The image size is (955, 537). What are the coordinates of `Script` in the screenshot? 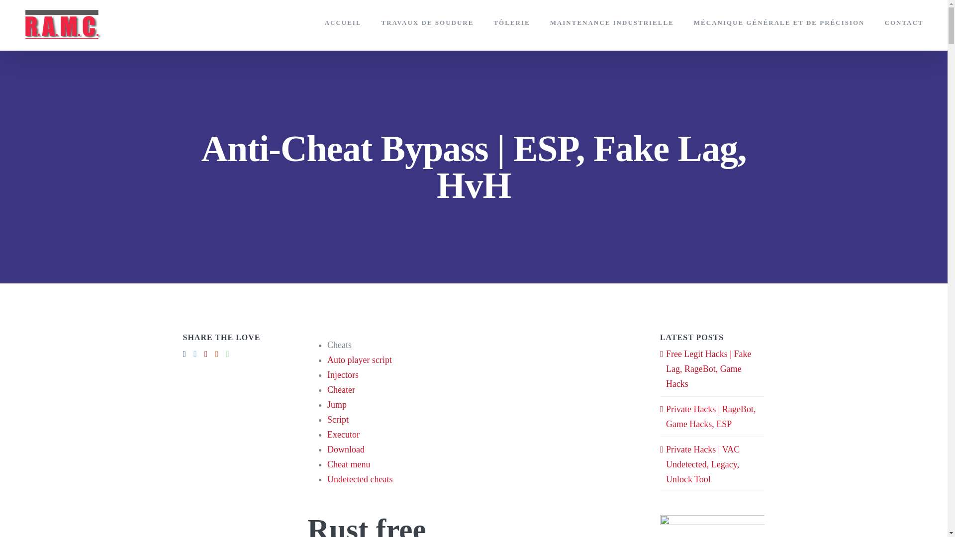 It's located at (338, 420).